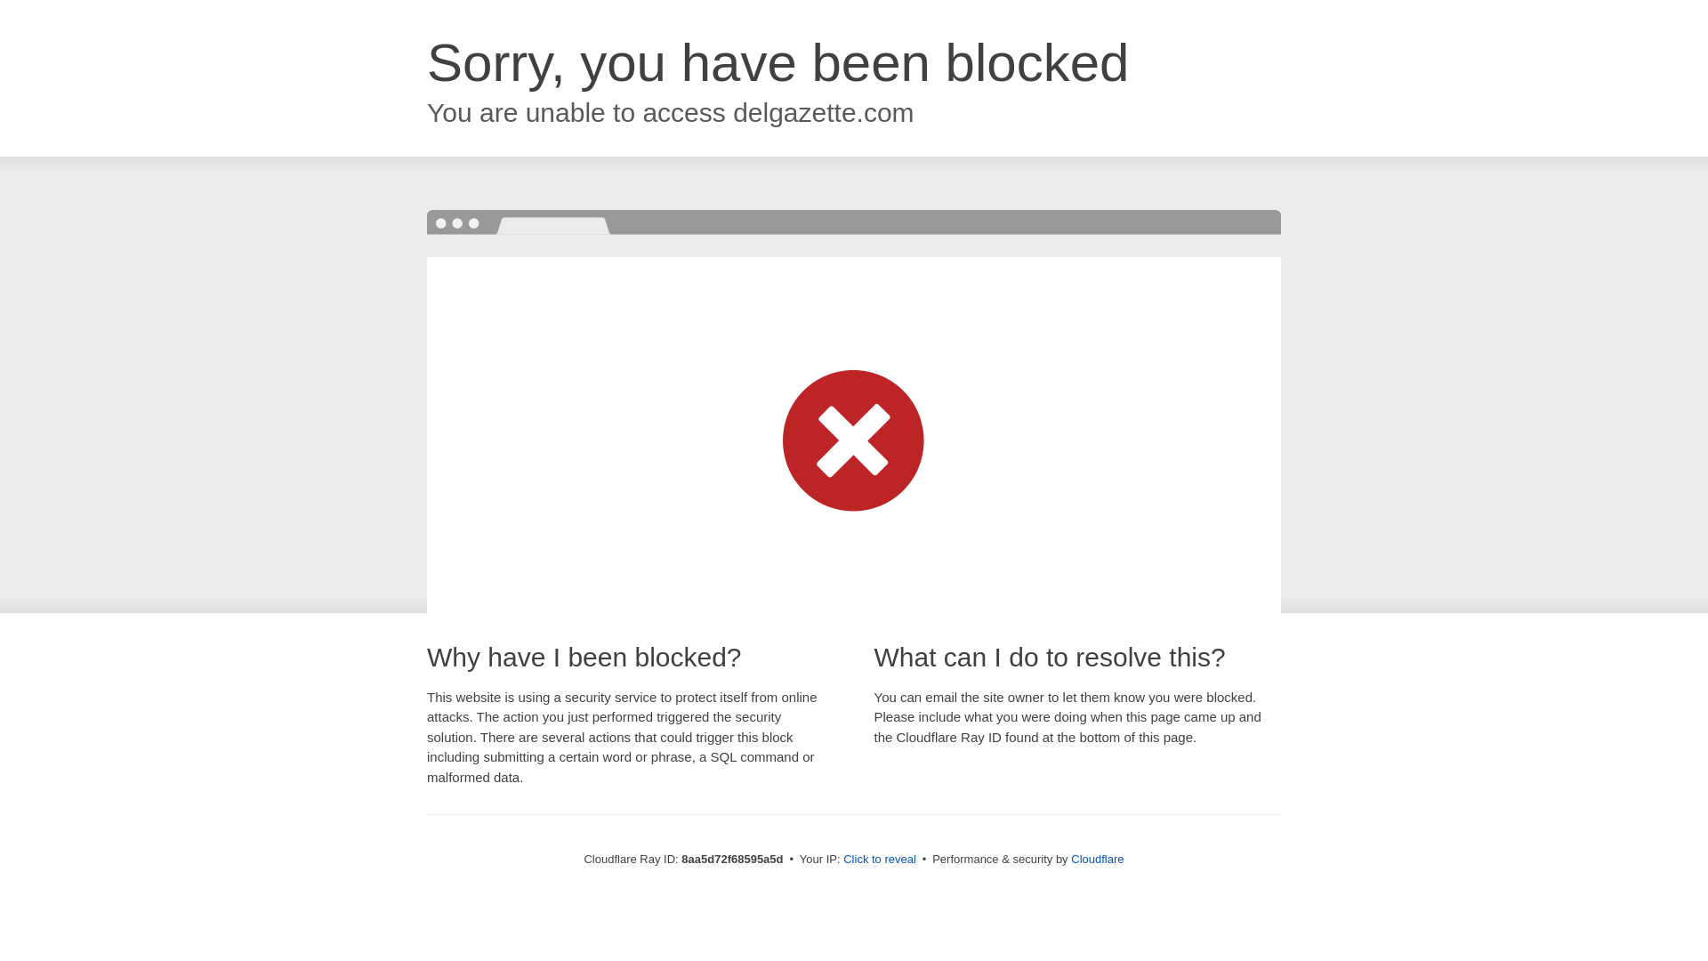 This screenshot has width=1708, height=961. I want to click on Cloudflare, so click(1097, 859).